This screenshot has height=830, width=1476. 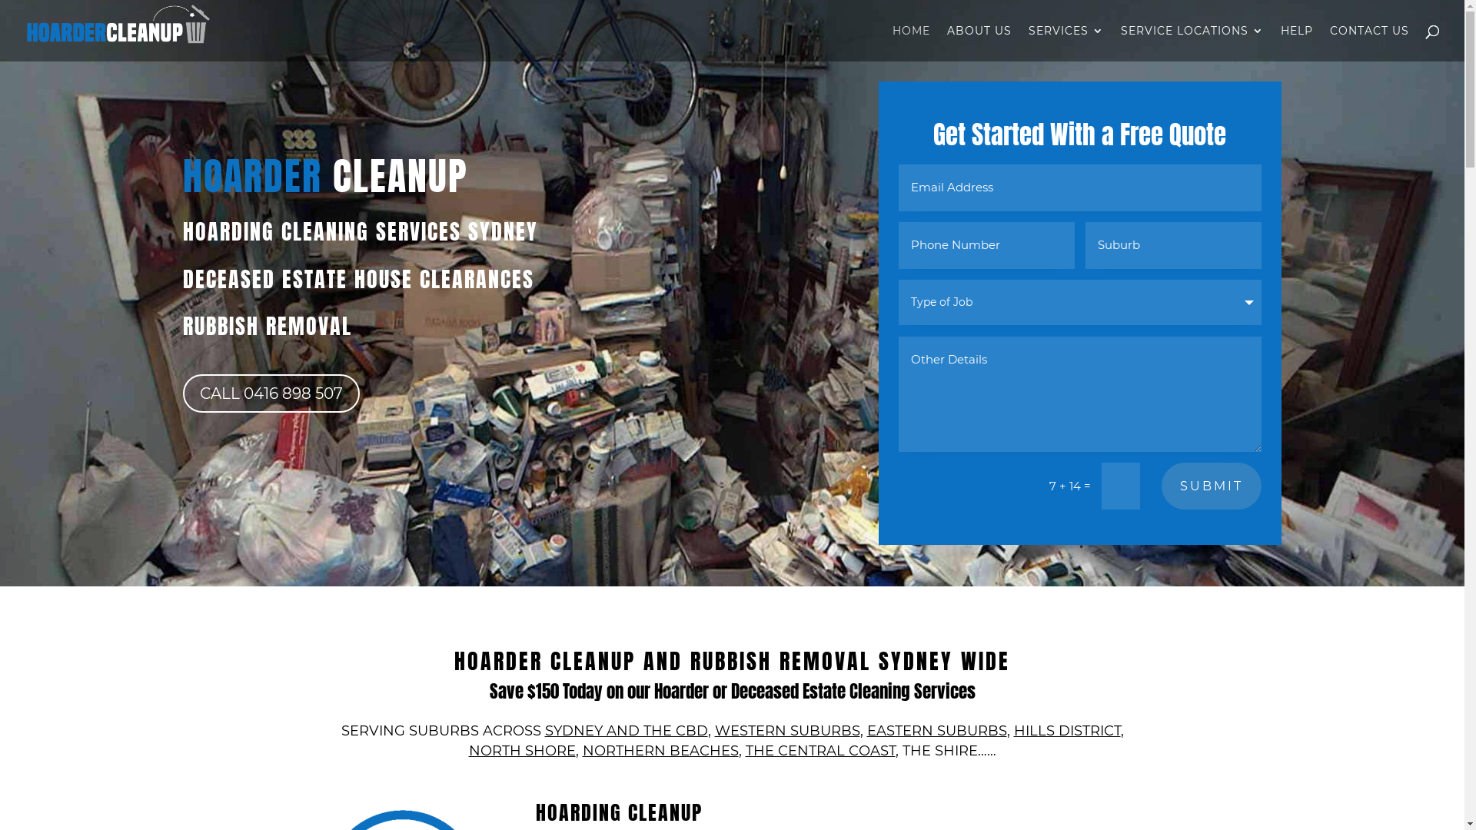 What do you see at coordinates (1212, 486) in the screenshot?
I see `SUBMIT` at bounding box center [1212, 486].